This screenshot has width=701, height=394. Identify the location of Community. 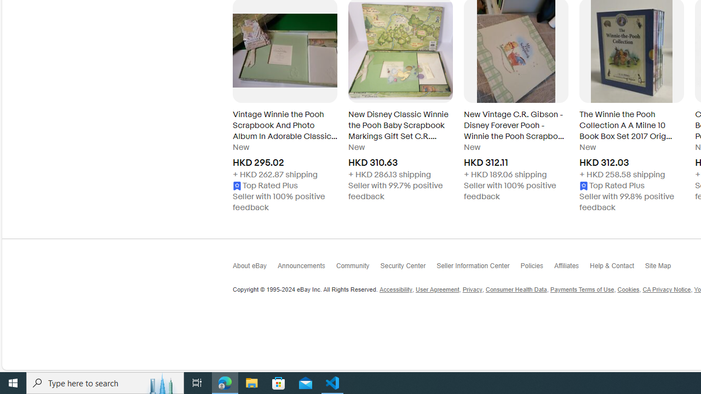
(358, 269).